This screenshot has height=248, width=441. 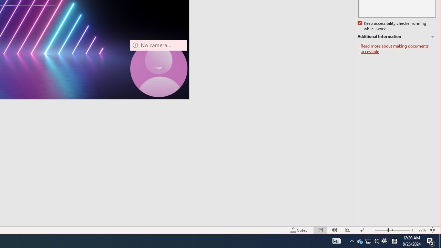 What do you see at coordinates (393, 26) in the screenshot?
I see `Keep accessibility checker running while I work` at bounding box center [393, 26].